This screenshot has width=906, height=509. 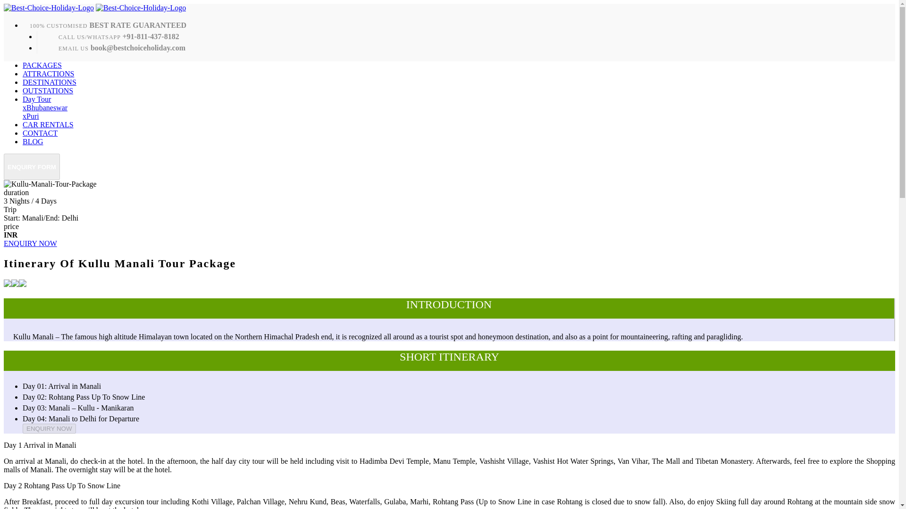 I want to click on xPuri, so click(x=31, y=116).